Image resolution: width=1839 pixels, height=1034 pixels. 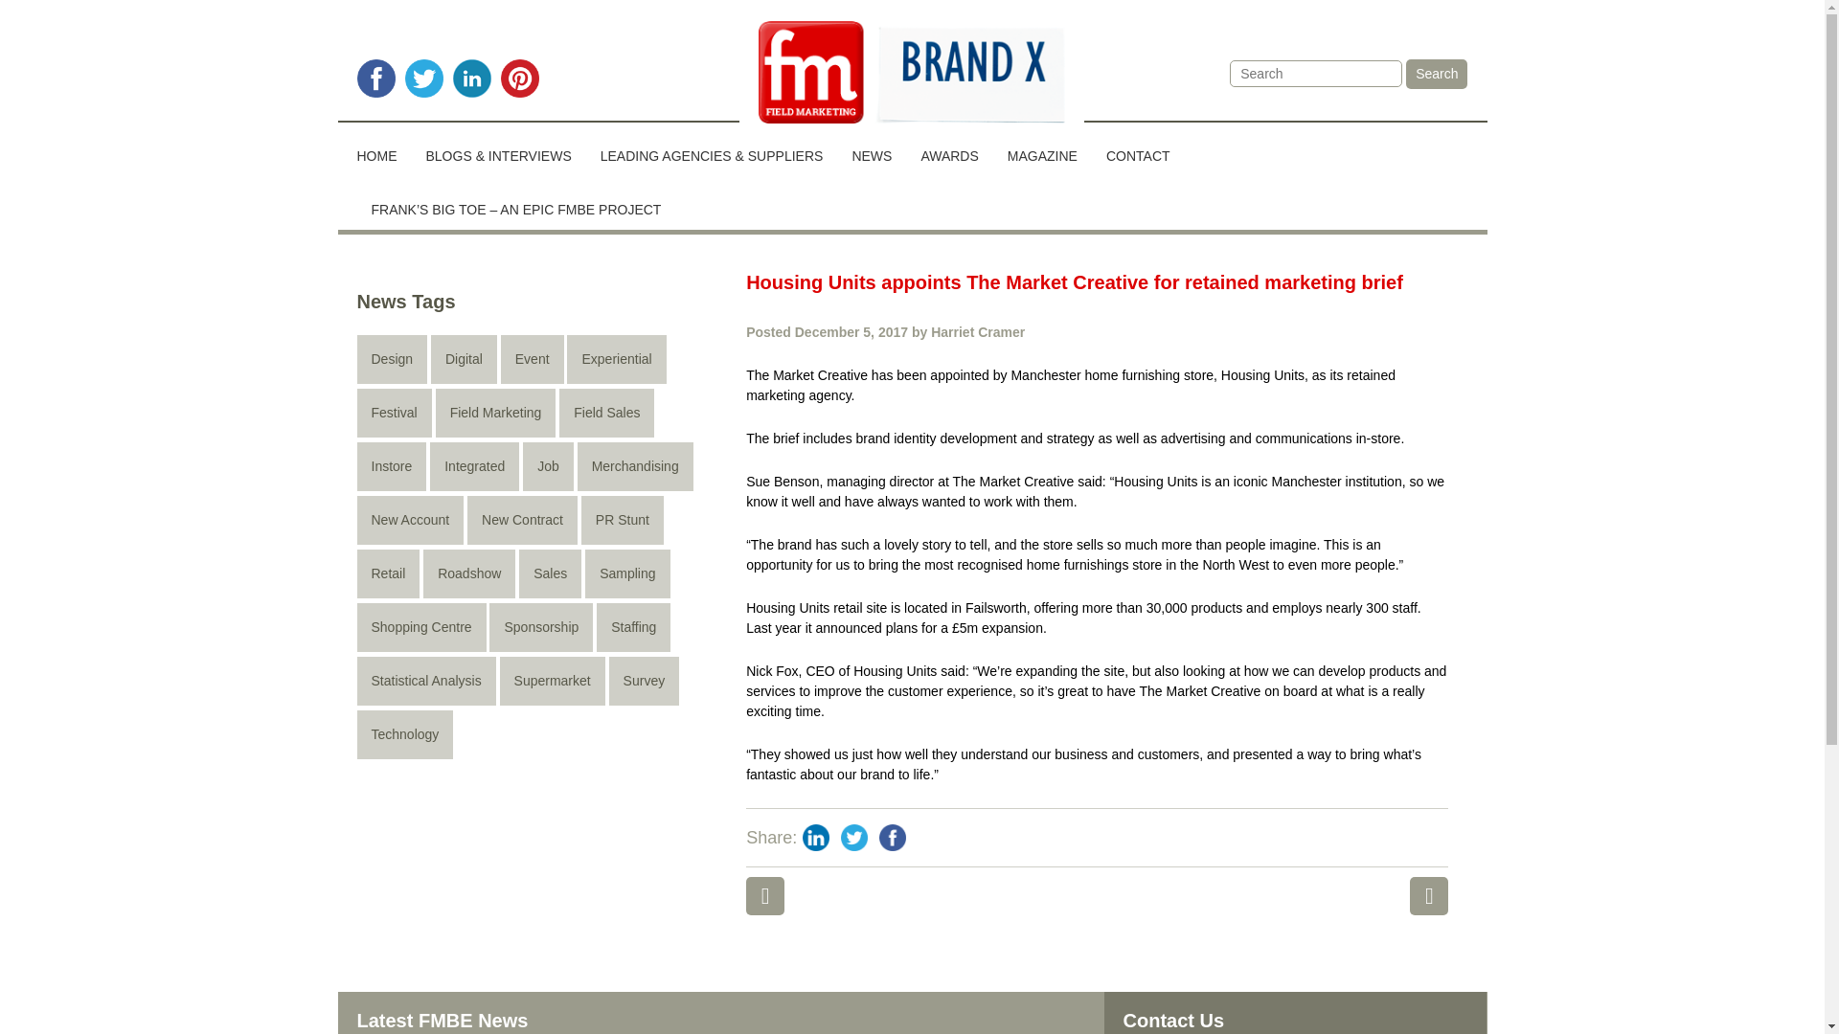 What do you see at coordinates (912, 75) in the screenshot?
I see `Fieldmarketing` at bounding box center [912, 75].